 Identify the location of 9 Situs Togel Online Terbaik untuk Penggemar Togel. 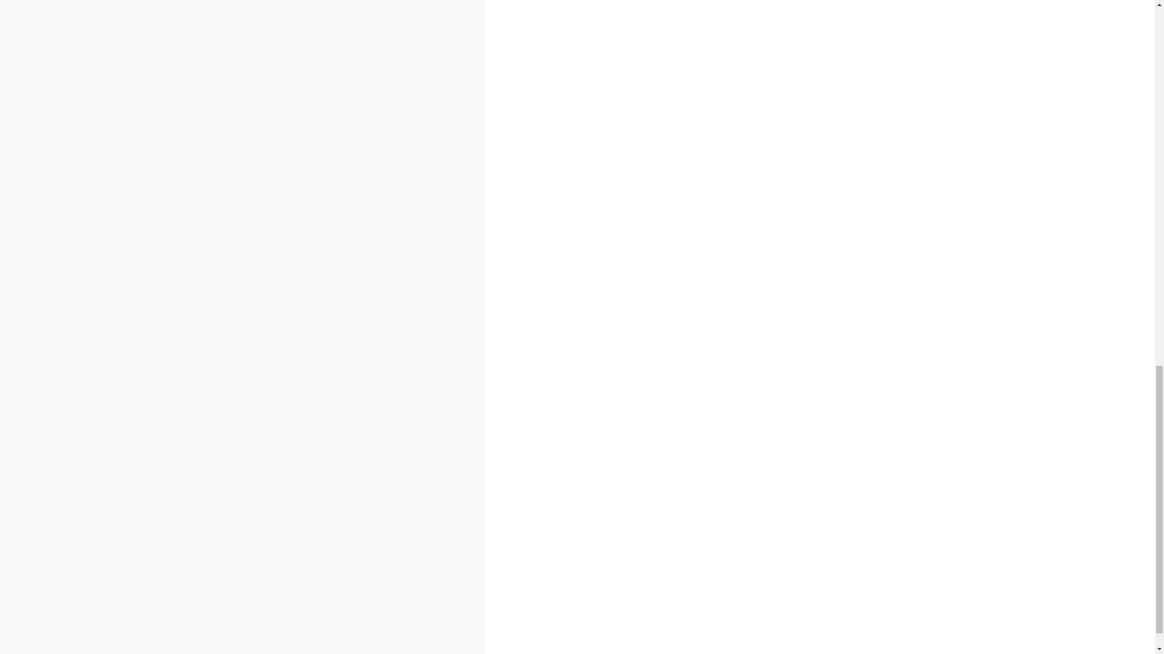
(229, 92).